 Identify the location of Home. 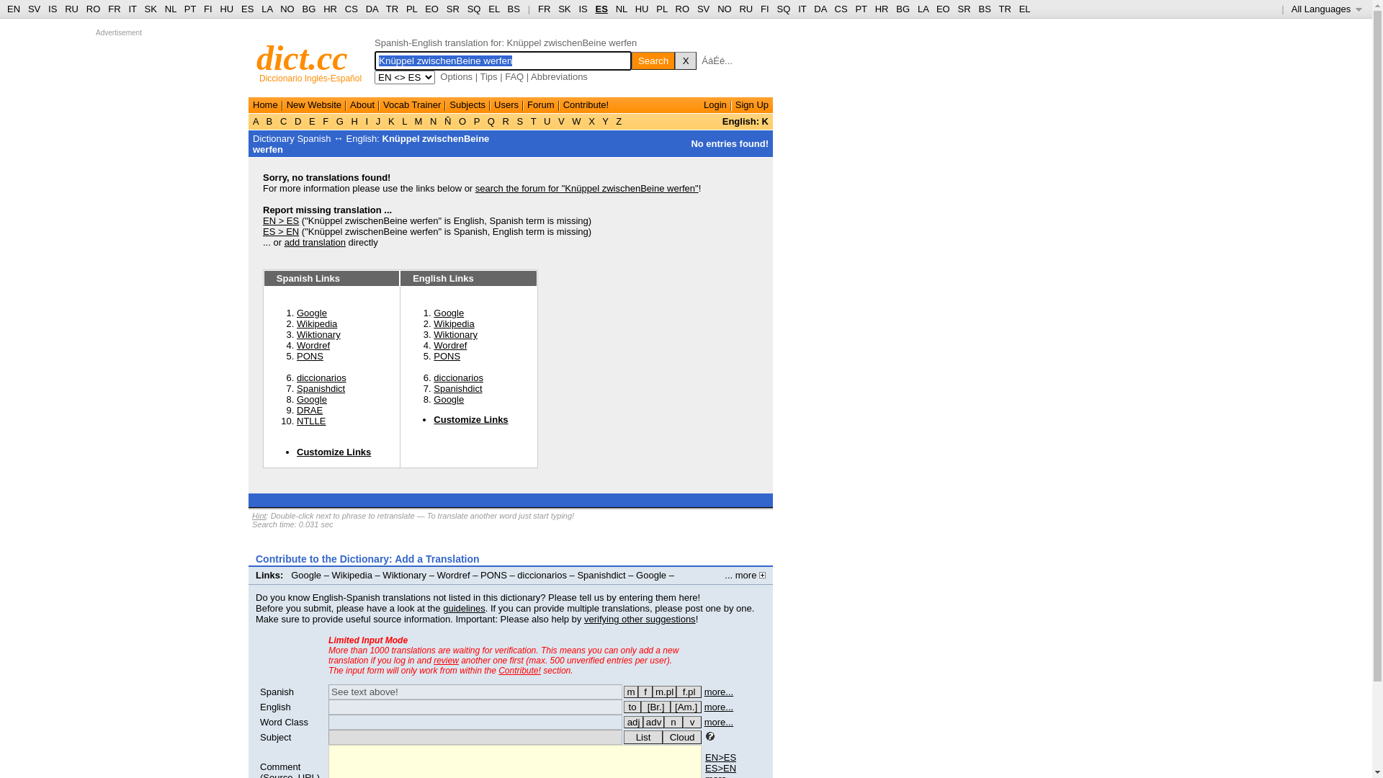
(265, 105).